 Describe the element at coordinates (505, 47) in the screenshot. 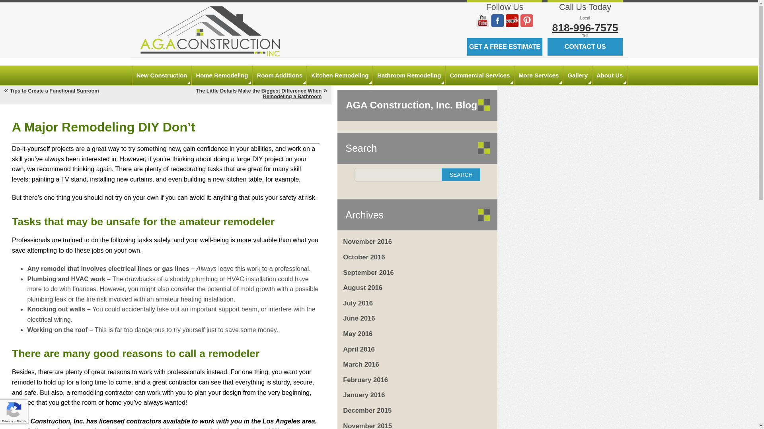

I see `GET A FREE ESTIMATE` at that location.